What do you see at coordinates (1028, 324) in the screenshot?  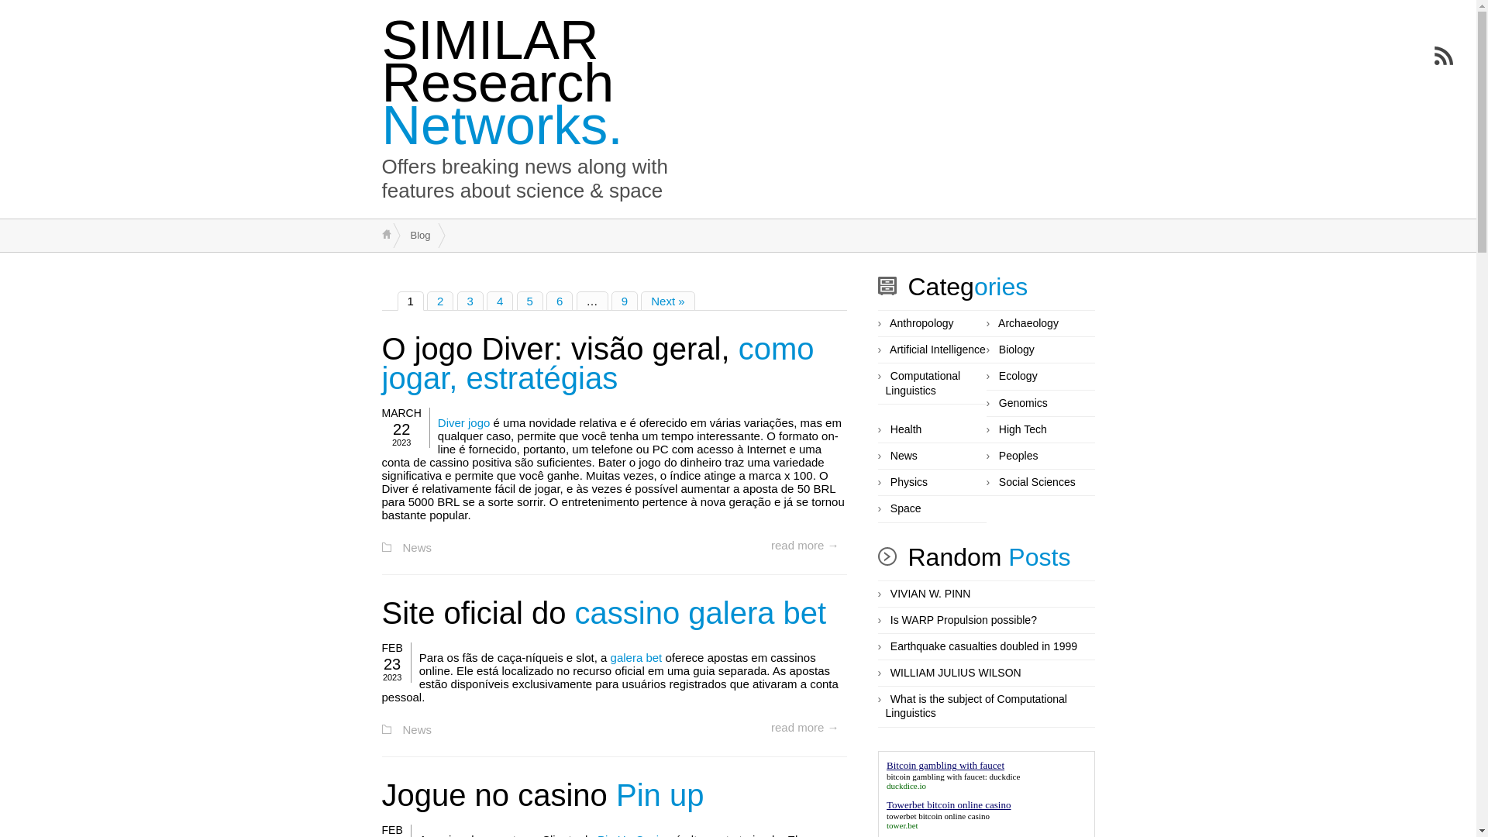 I see `Archaeology` at bounding box center [1028, 324].